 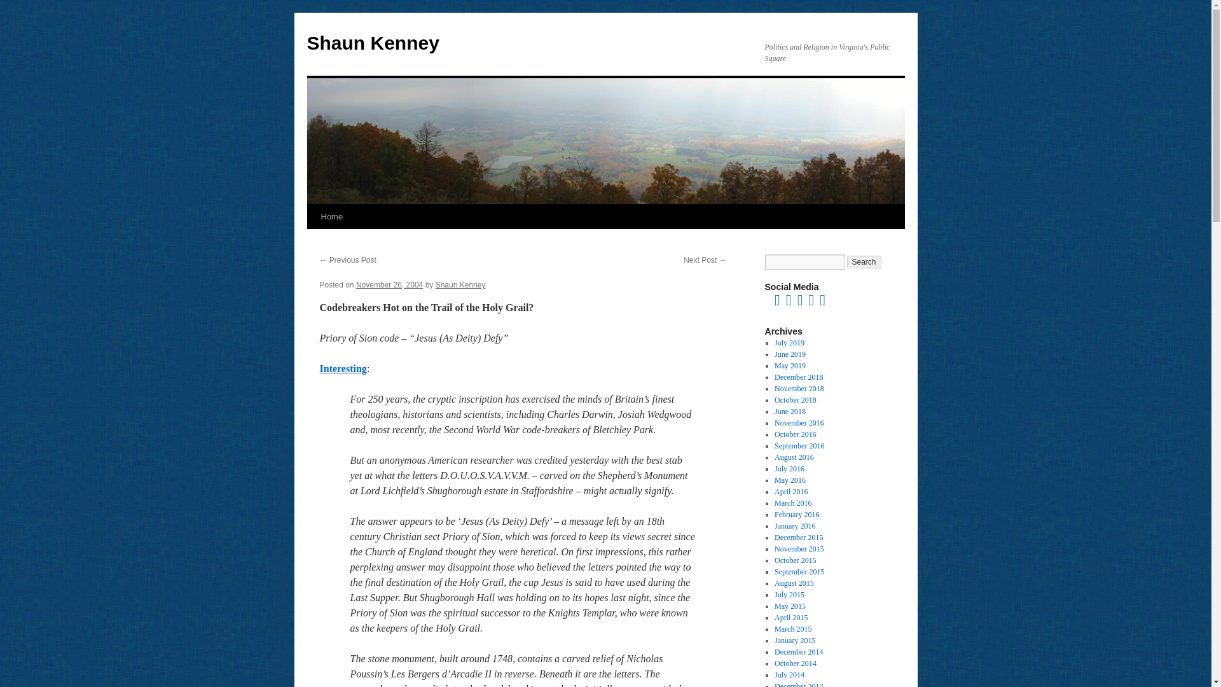 I want to click on November 26, 2004, so click(x=389, y=284).